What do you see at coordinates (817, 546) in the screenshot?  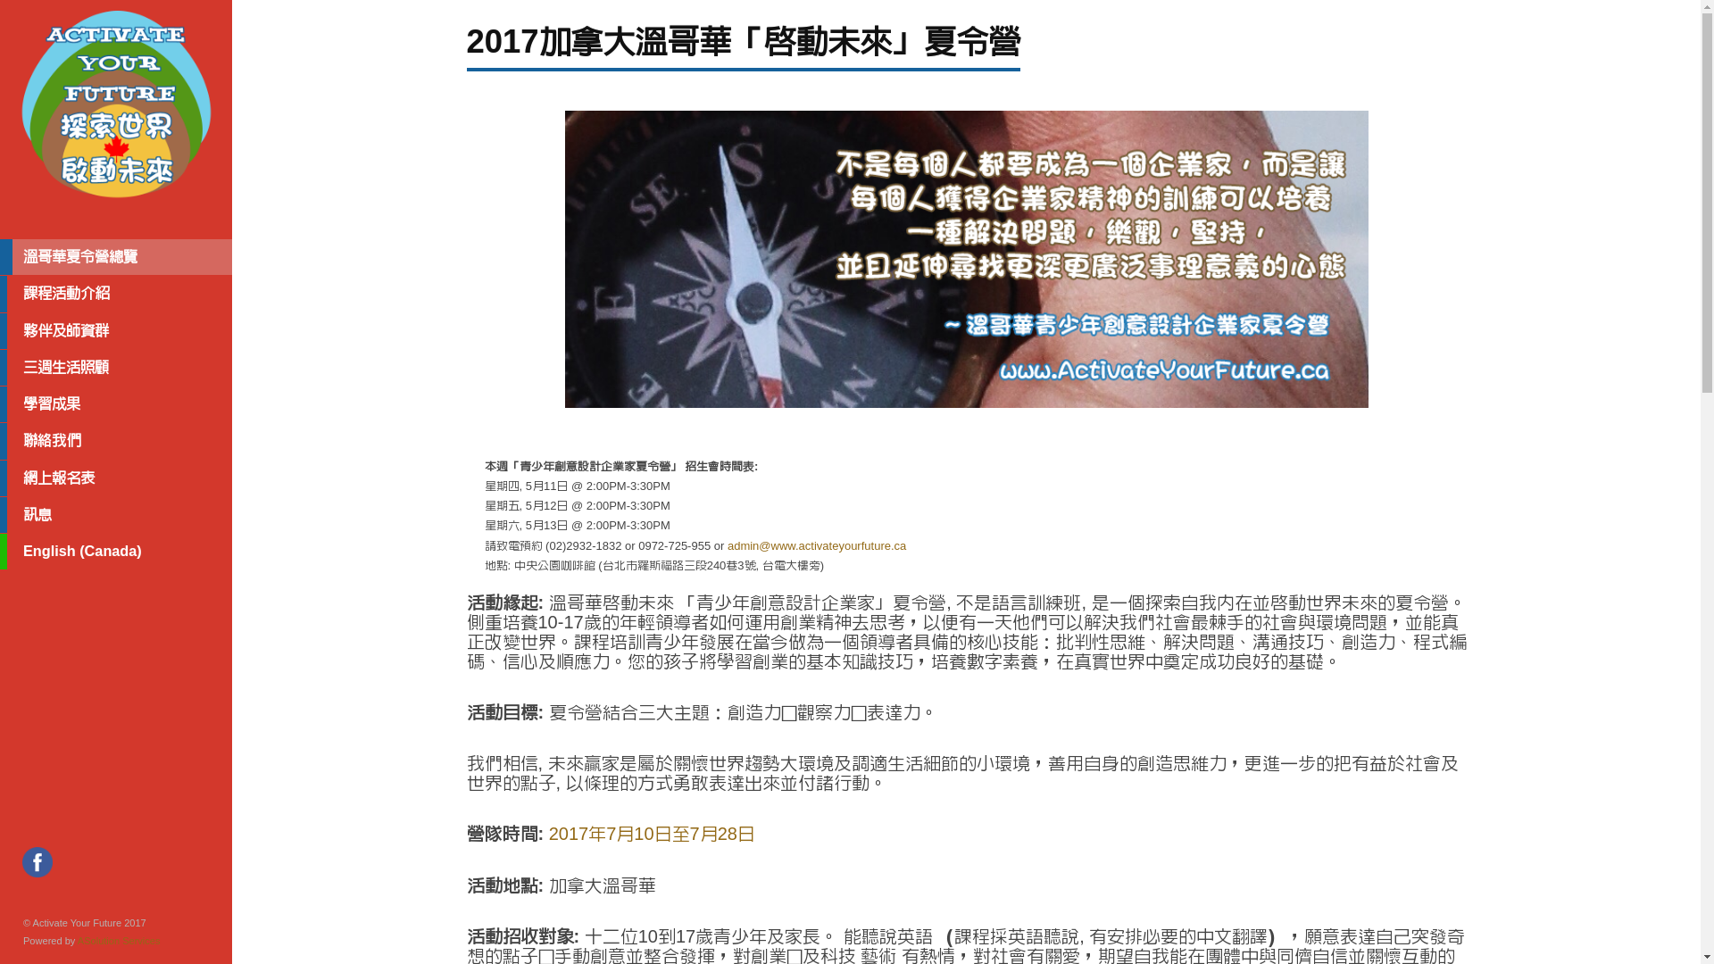 I see `admin@www.activateyourfuture.ca` at bounding box center [817, 546].